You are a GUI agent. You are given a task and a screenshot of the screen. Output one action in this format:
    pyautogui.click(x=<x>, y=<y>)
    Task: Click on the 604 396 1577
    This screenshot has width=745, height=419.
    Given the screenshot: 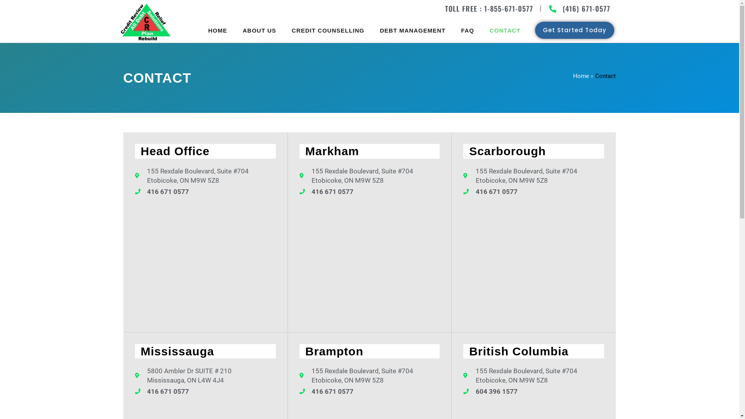 What is the action you would take?
    pyautogui.click(x=534, y=391)
    